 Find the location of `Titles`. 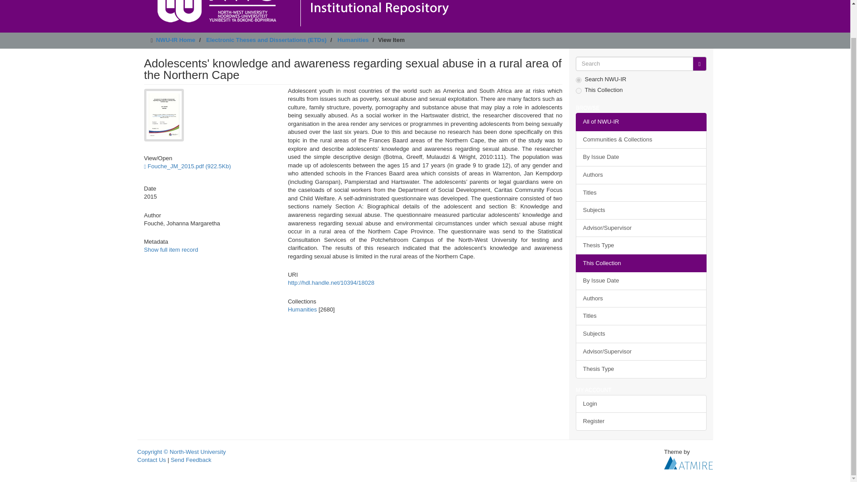

Titles is located at coordinates (641, 193).